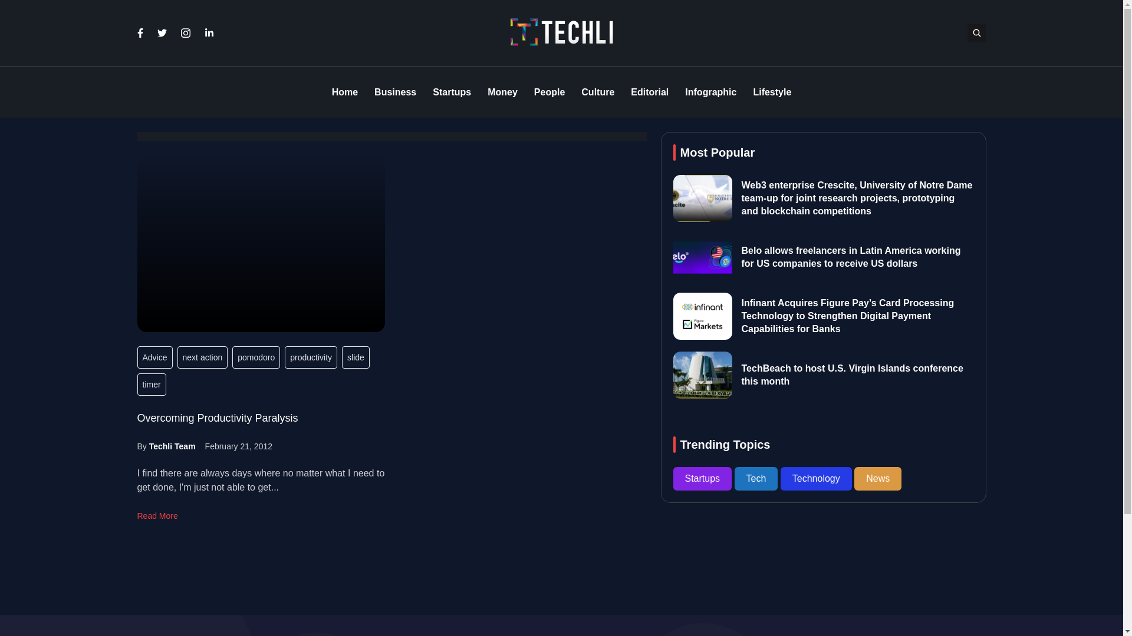  I want to click on Money, so click(502, 92).